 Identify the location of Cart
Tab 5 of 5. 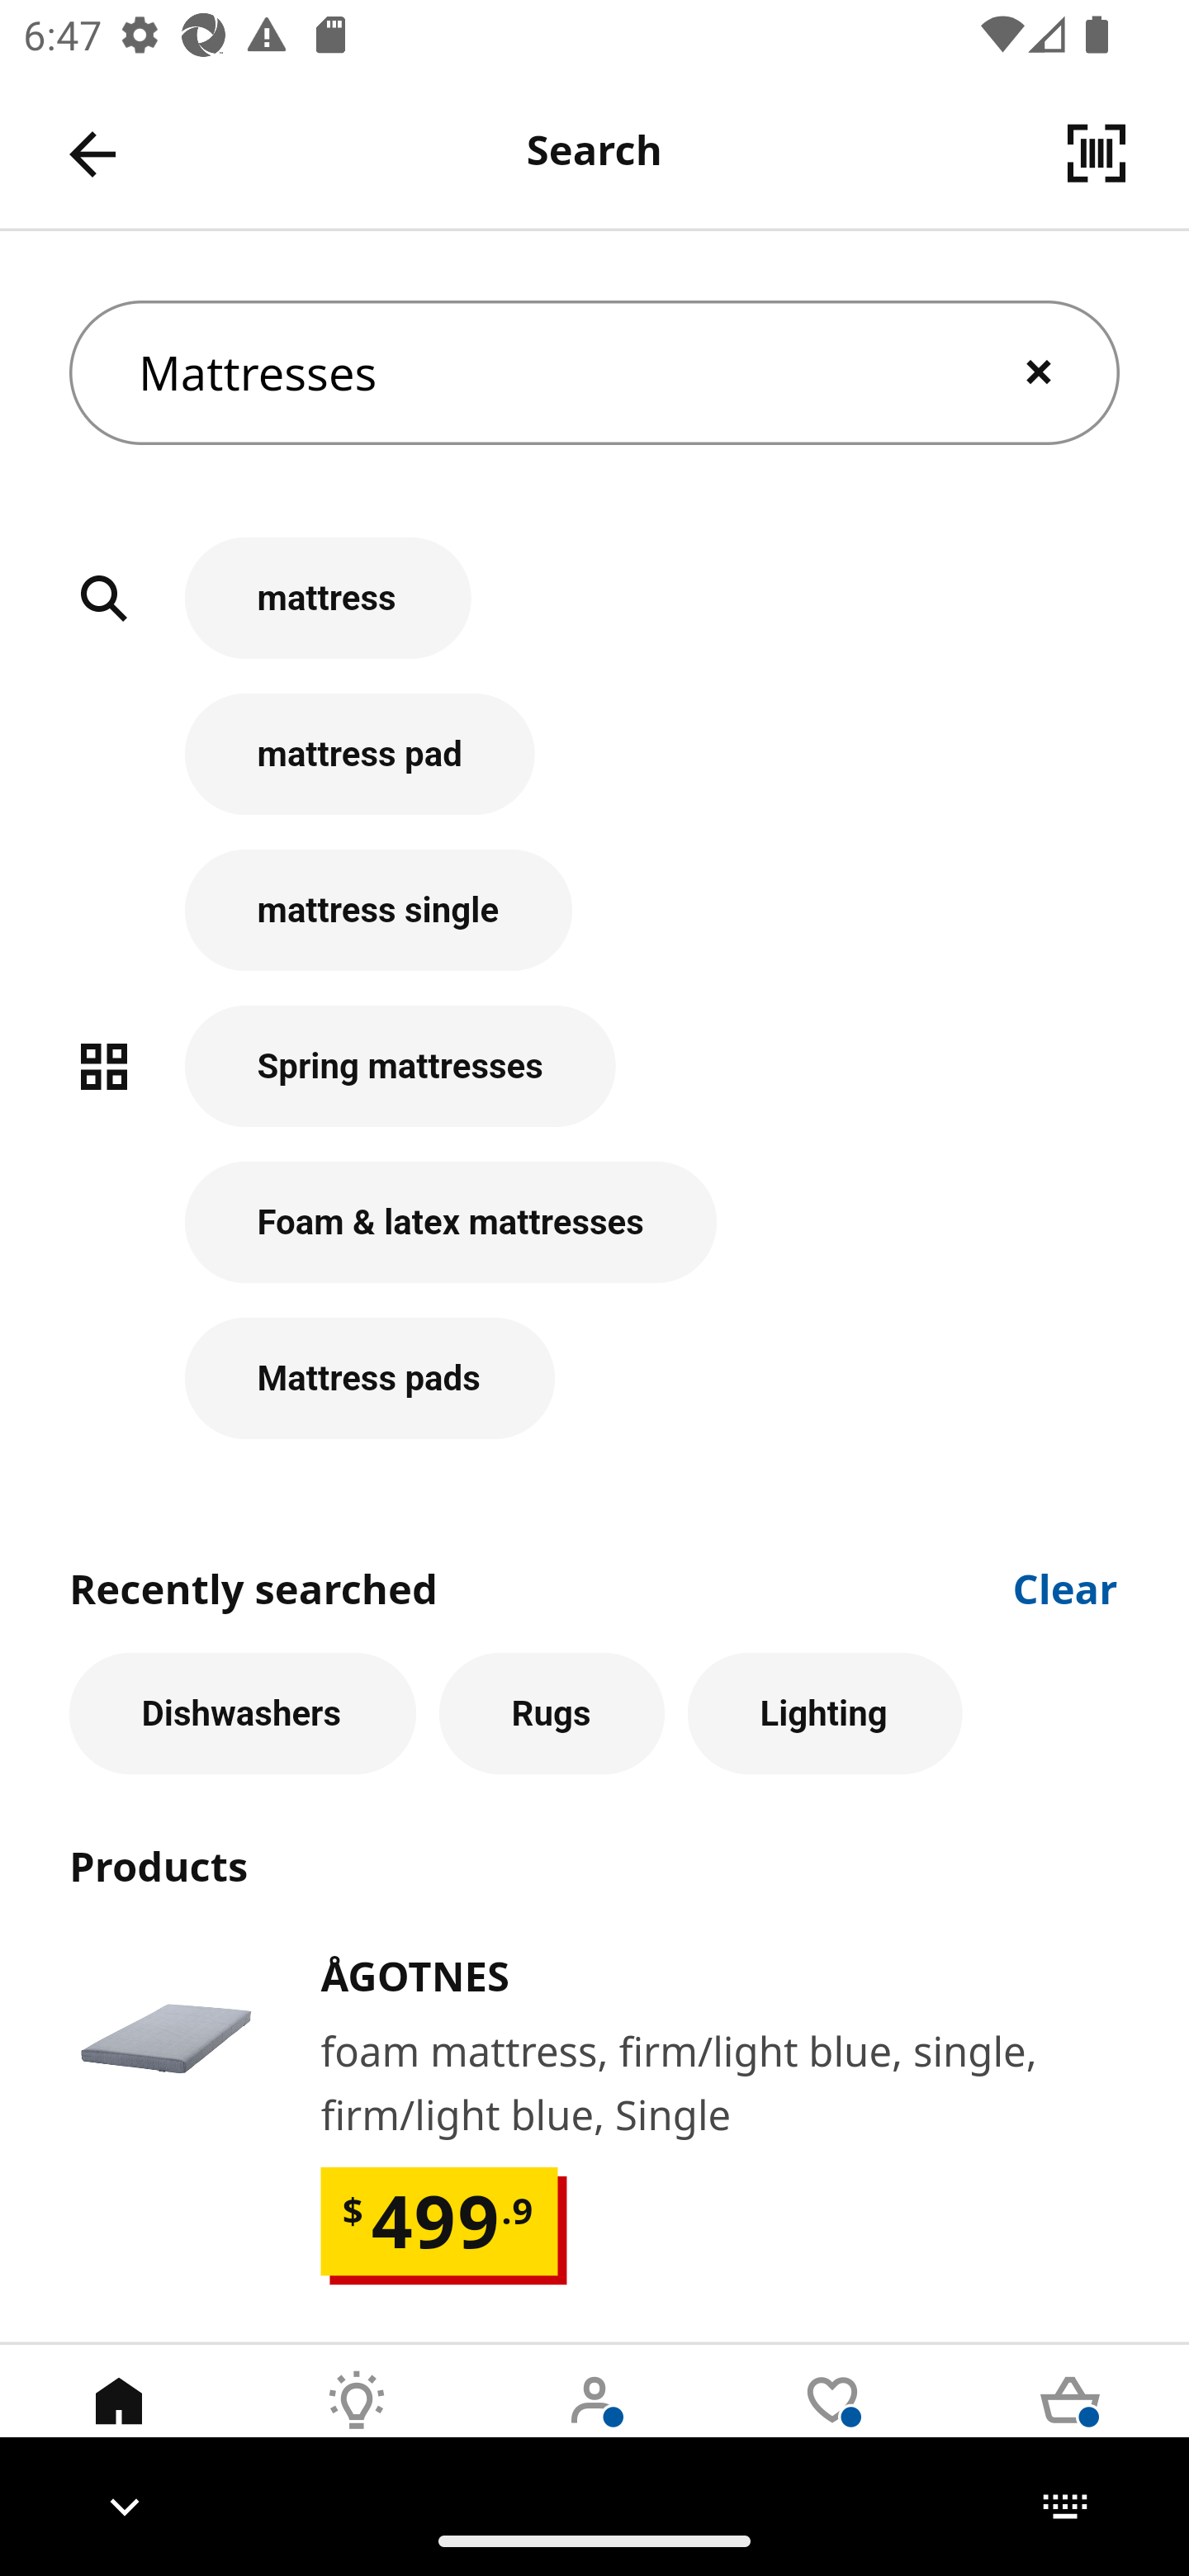
(1070, 2425).